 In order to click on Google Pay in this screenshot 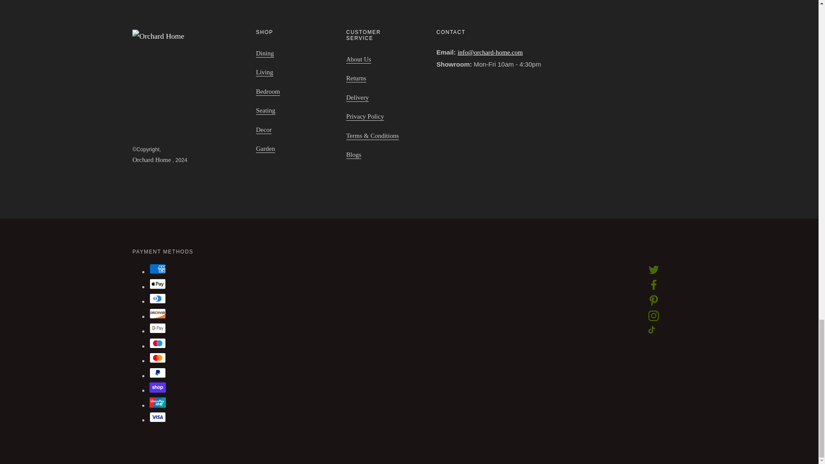, I will do `click(157, 328)`.